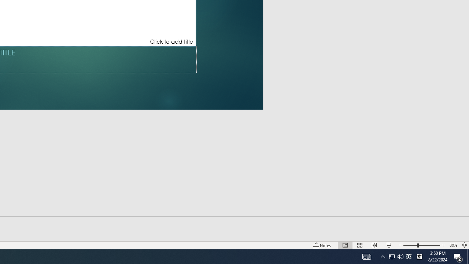  What do you see at coordinates (345, 245) in the screenshot?
I see `Normal` at bounding box center [345, 245].